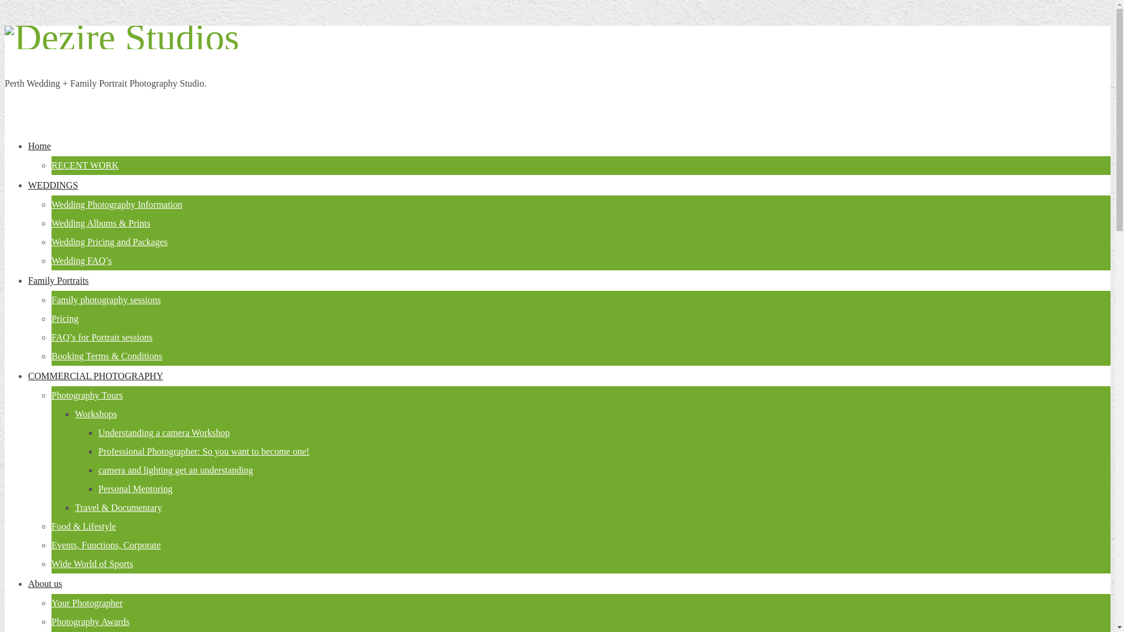 The width and height of the screenshot is (1124, 632). What do you see at coordinates (45, 584) in the screenshot?
I see `About us` at bounding box center [45, 584].